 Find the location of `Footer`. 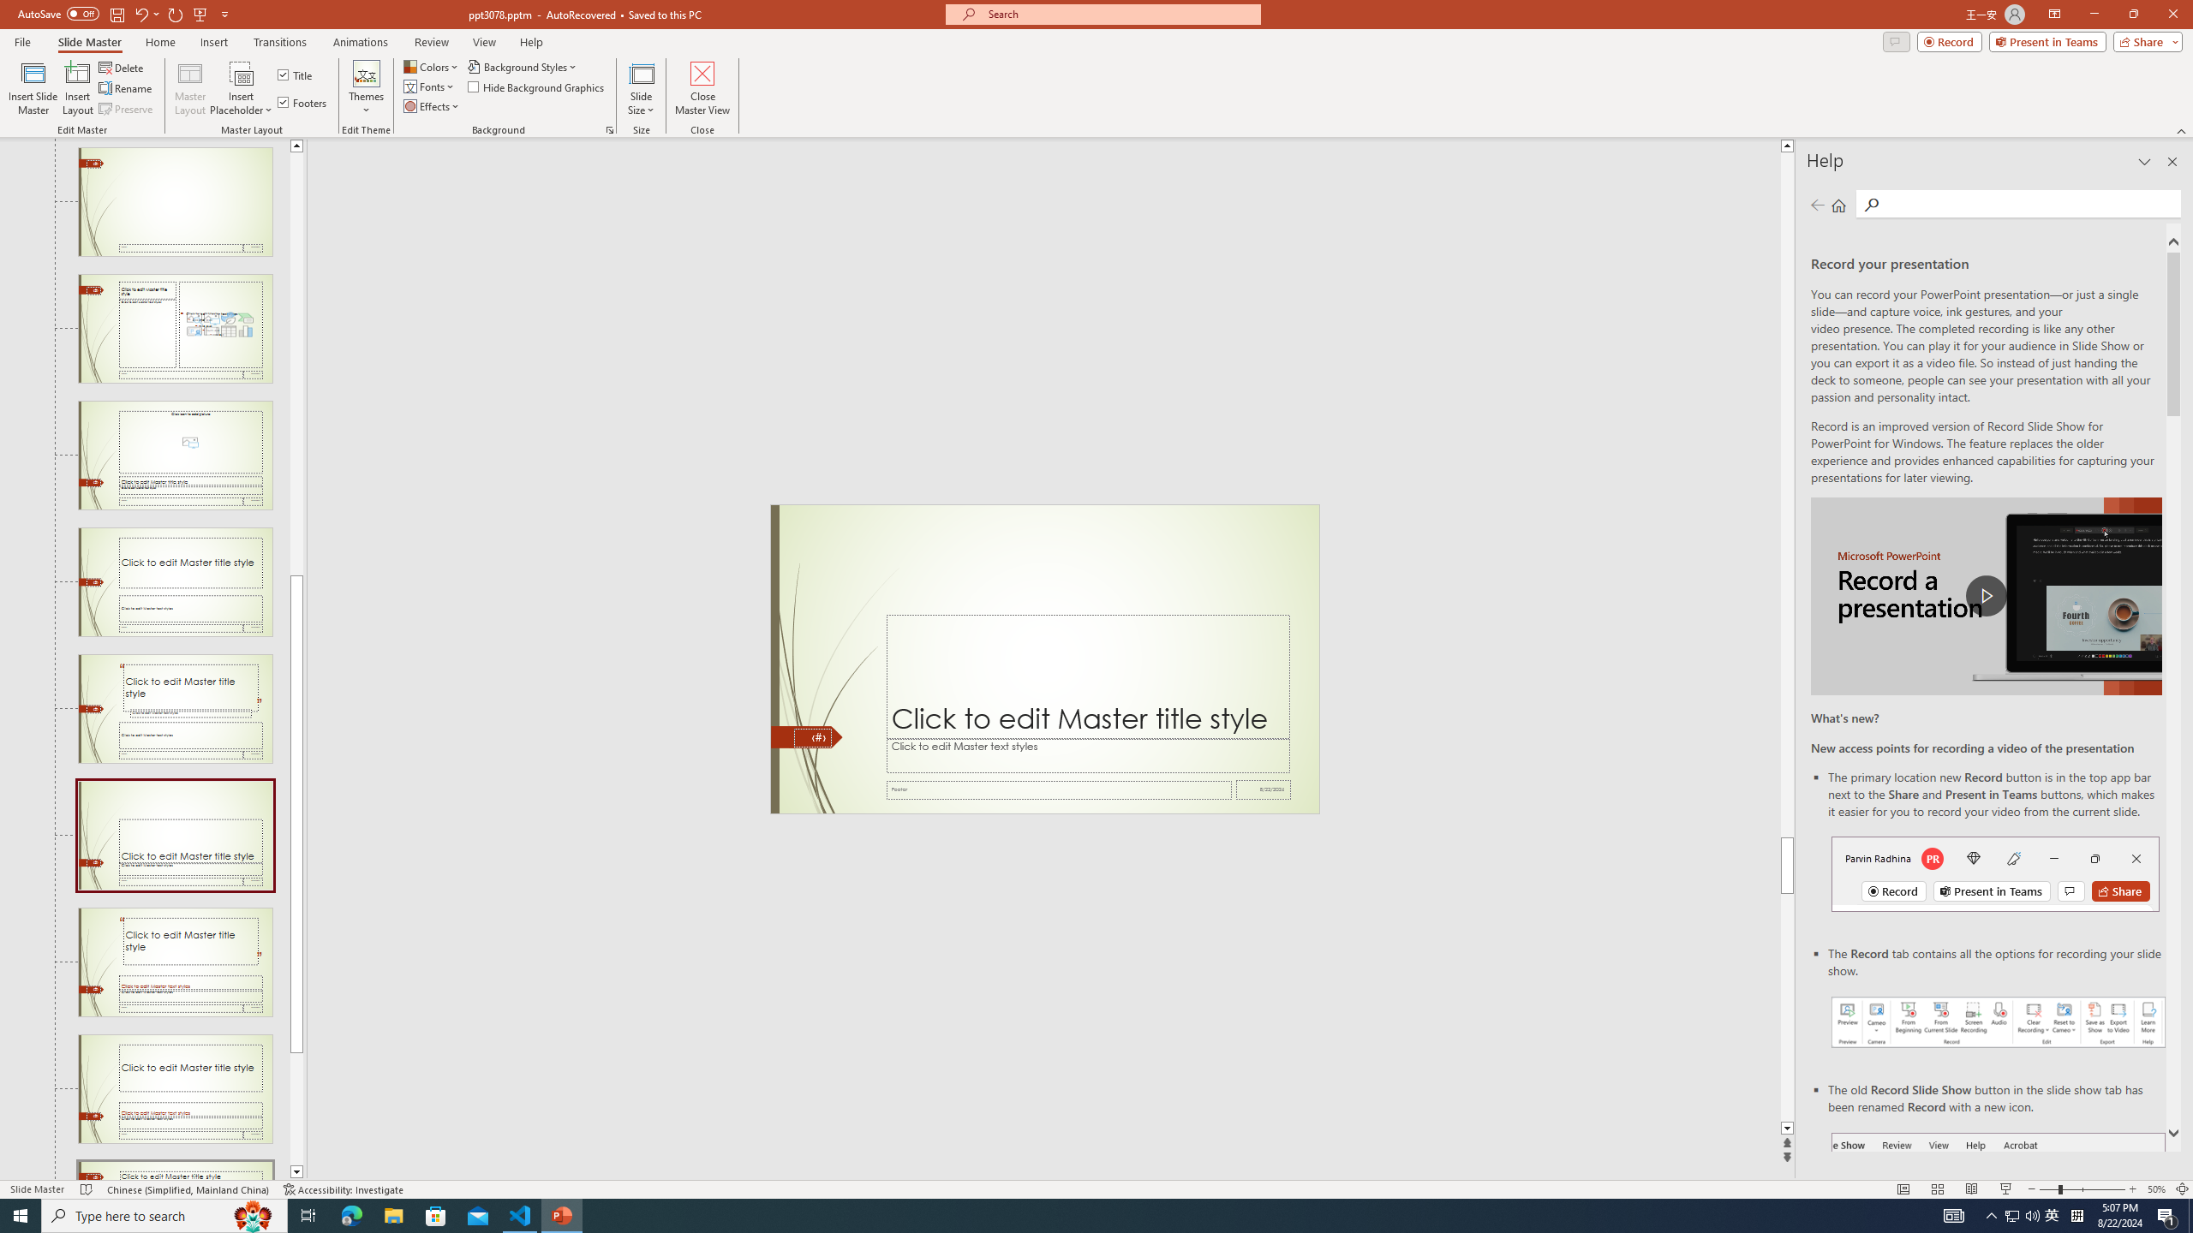

Footer is located at coordinates (1059, 789).